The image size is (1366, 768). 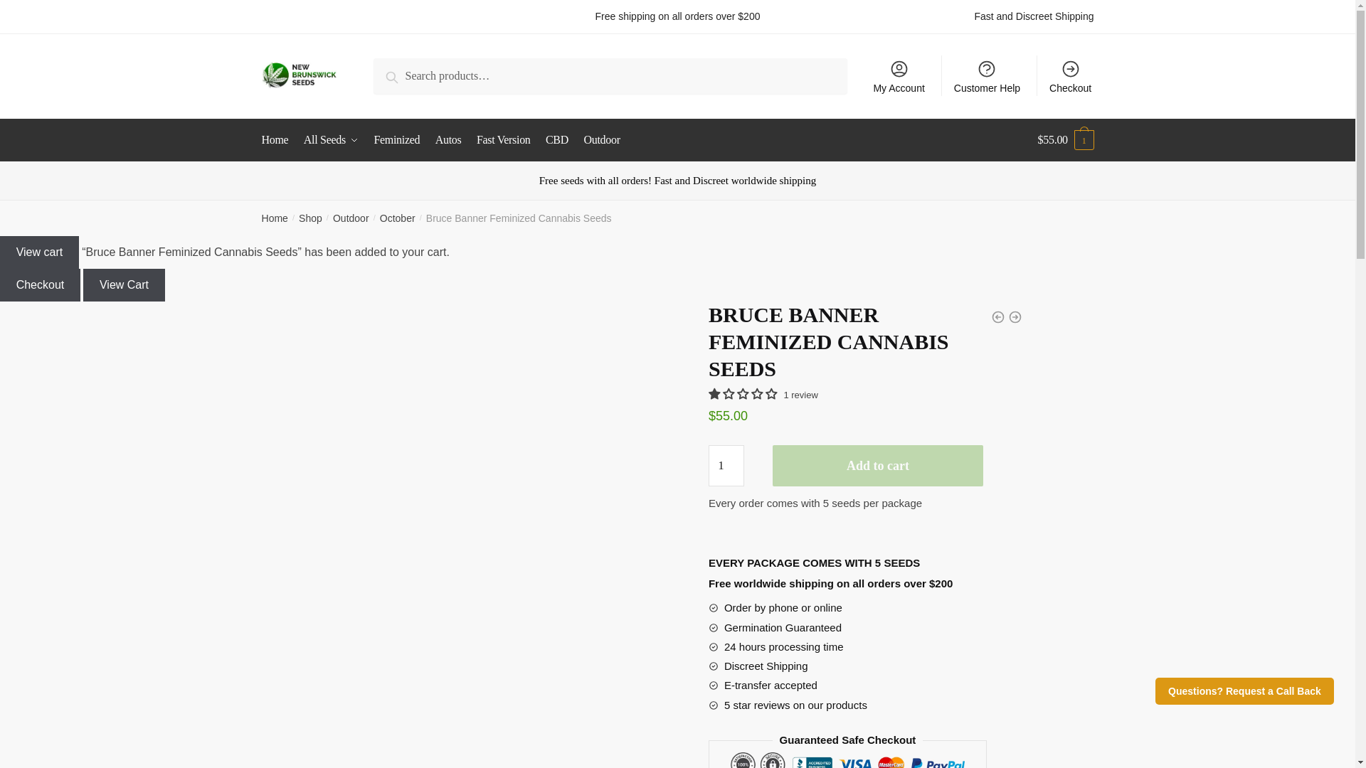 What do you see at coordinates (899, 75) in the screenshot?
I see `My Account` at bounding box center [899, 75].